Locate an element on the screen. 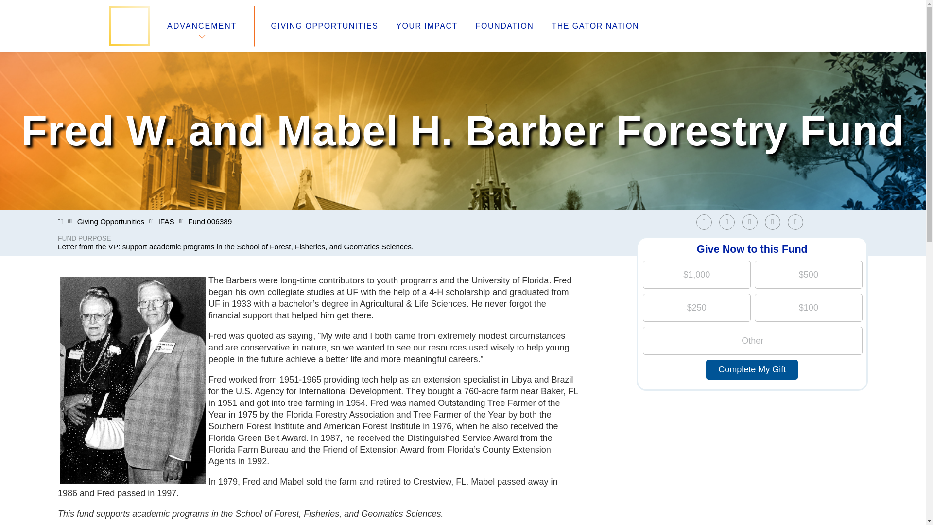 The height and width of the screenshot is (525, 933). Share on Twitter is located at coordinates (729, 222).